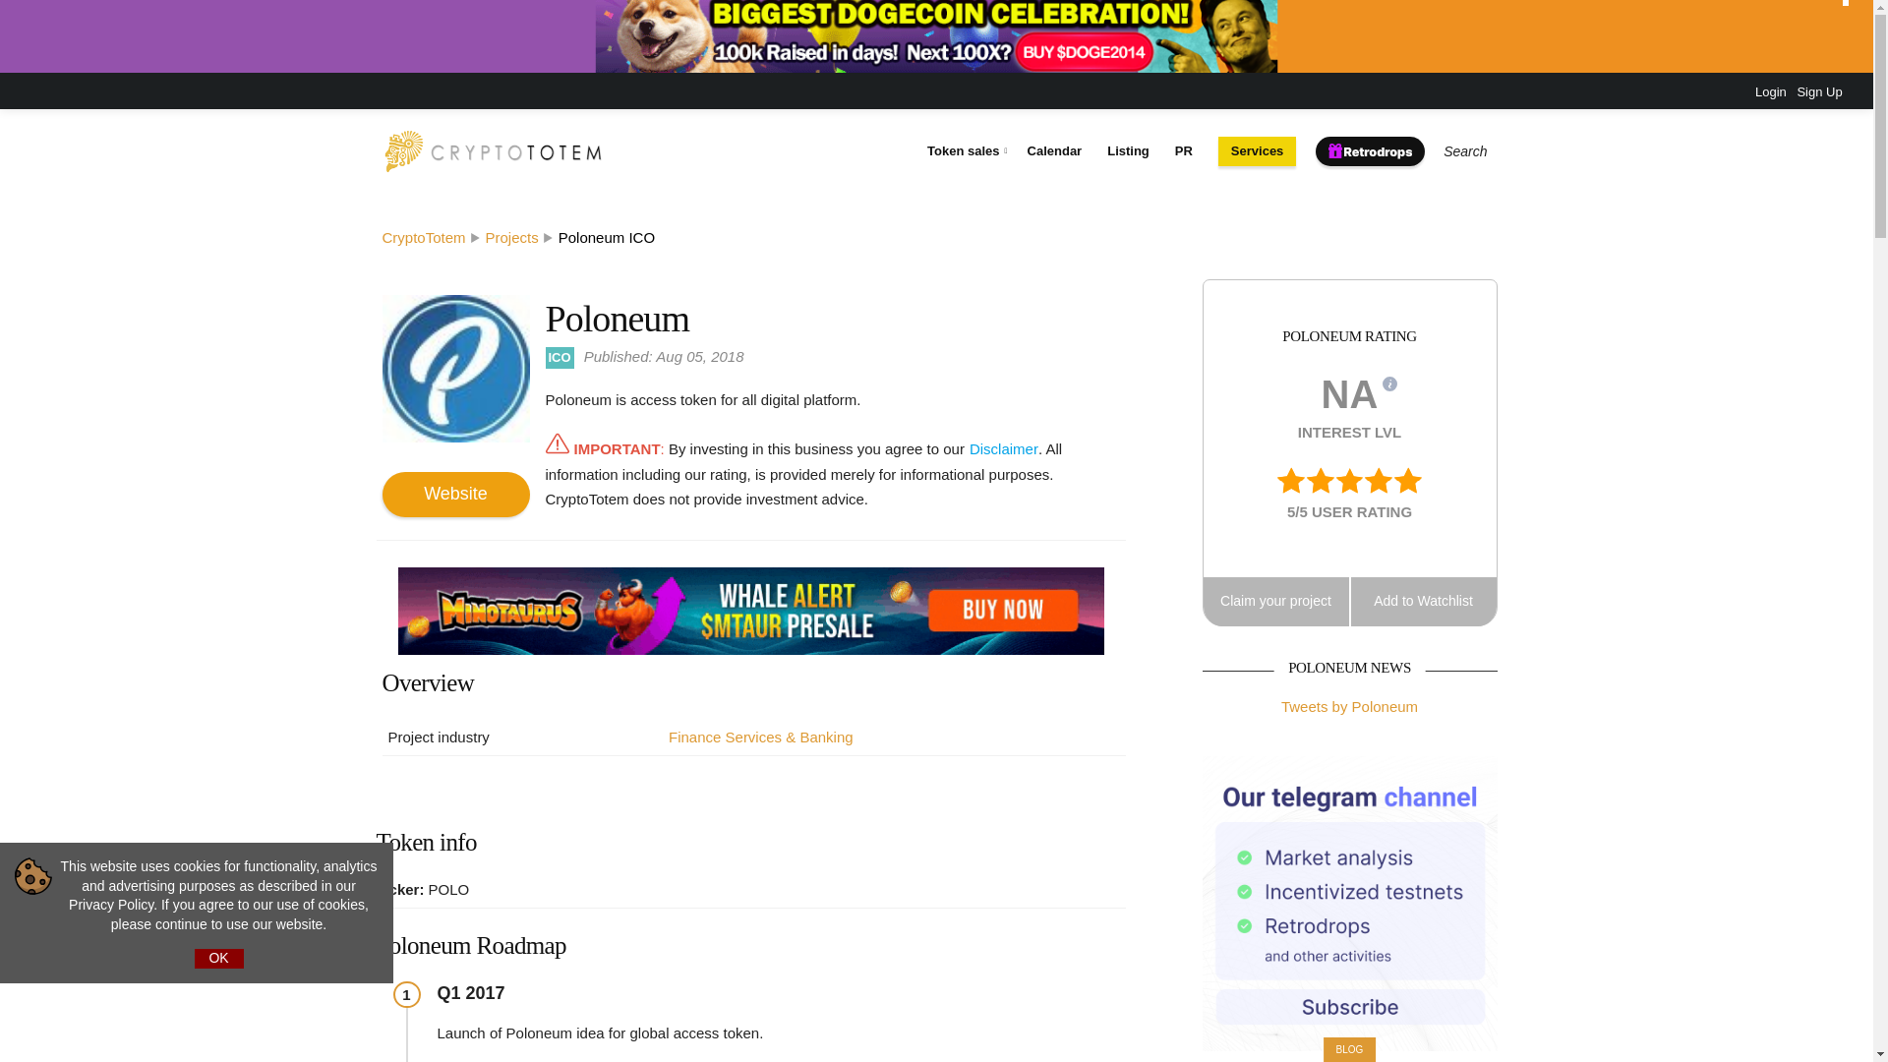 The image size is (1888, 1062). Describe the element at coordinates (511, 237) in the screenshot. I see `Projects` at that location.